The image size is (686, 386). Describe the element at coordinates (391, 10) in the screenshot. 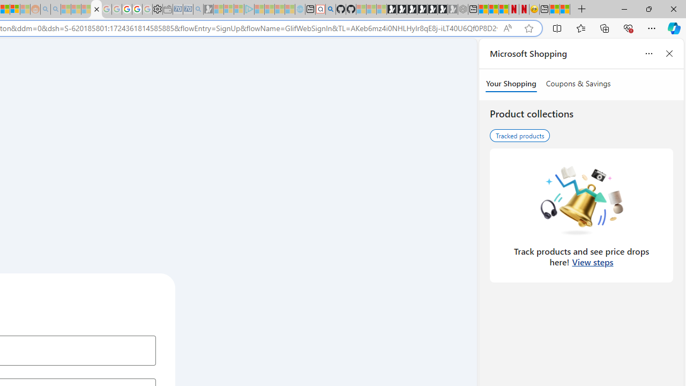

I see `Play Free Online Games | Games from Microsoft Start` at that location.